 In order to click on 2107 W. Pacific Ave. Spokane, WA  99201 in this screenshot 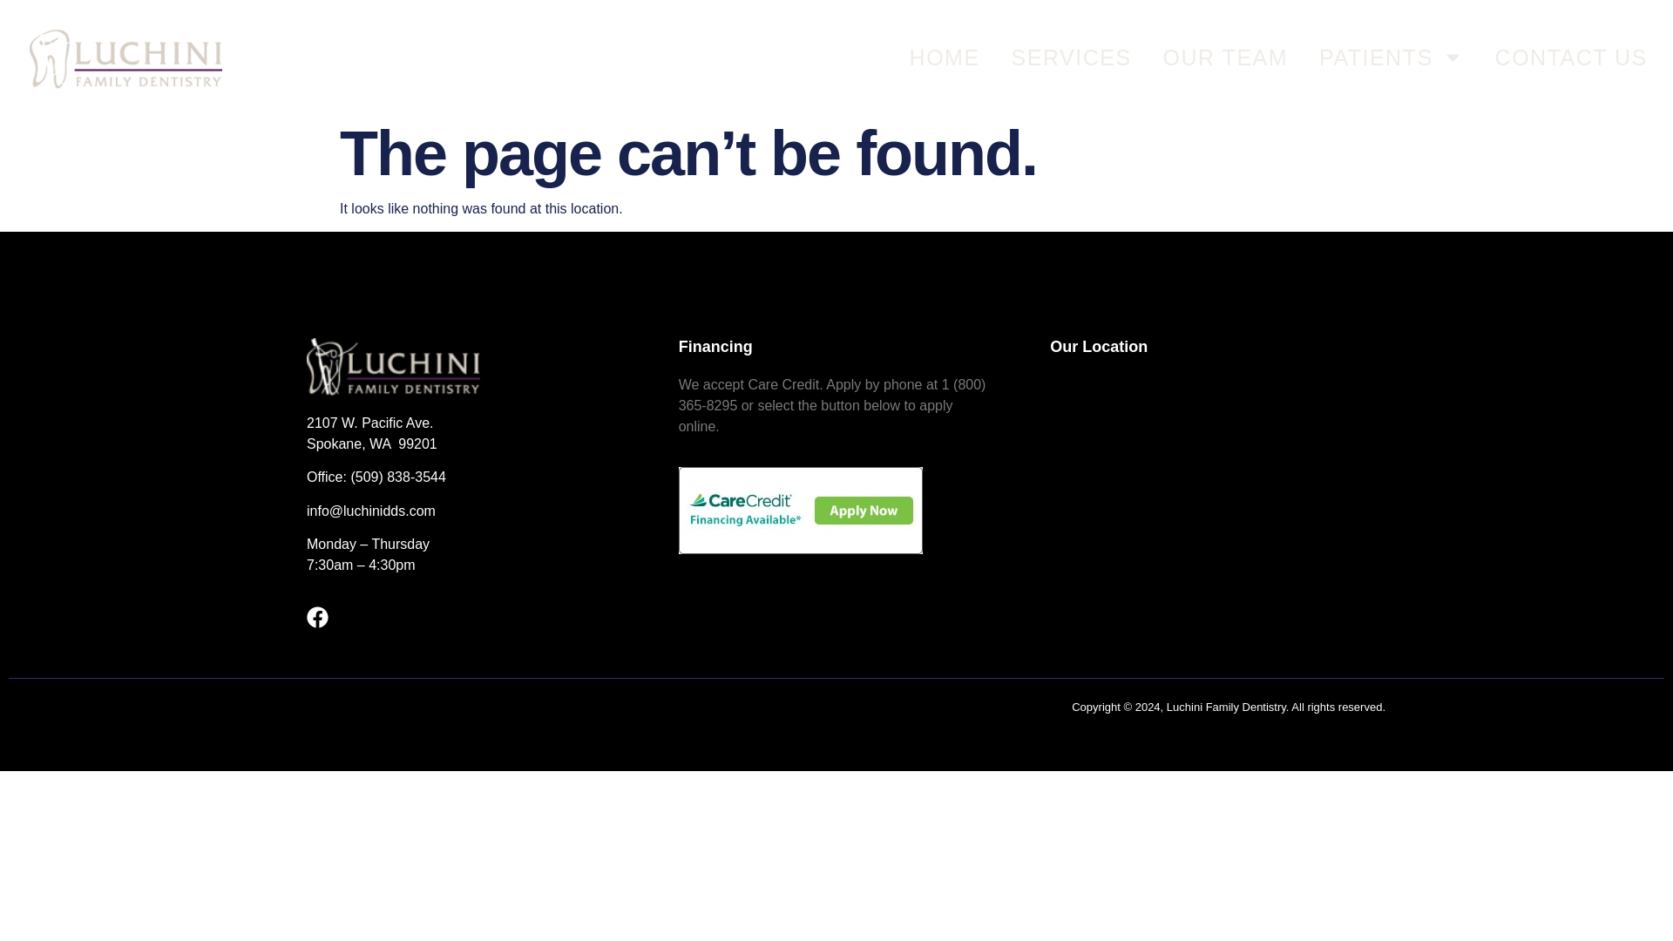, I will do `click(1208, 505)`.